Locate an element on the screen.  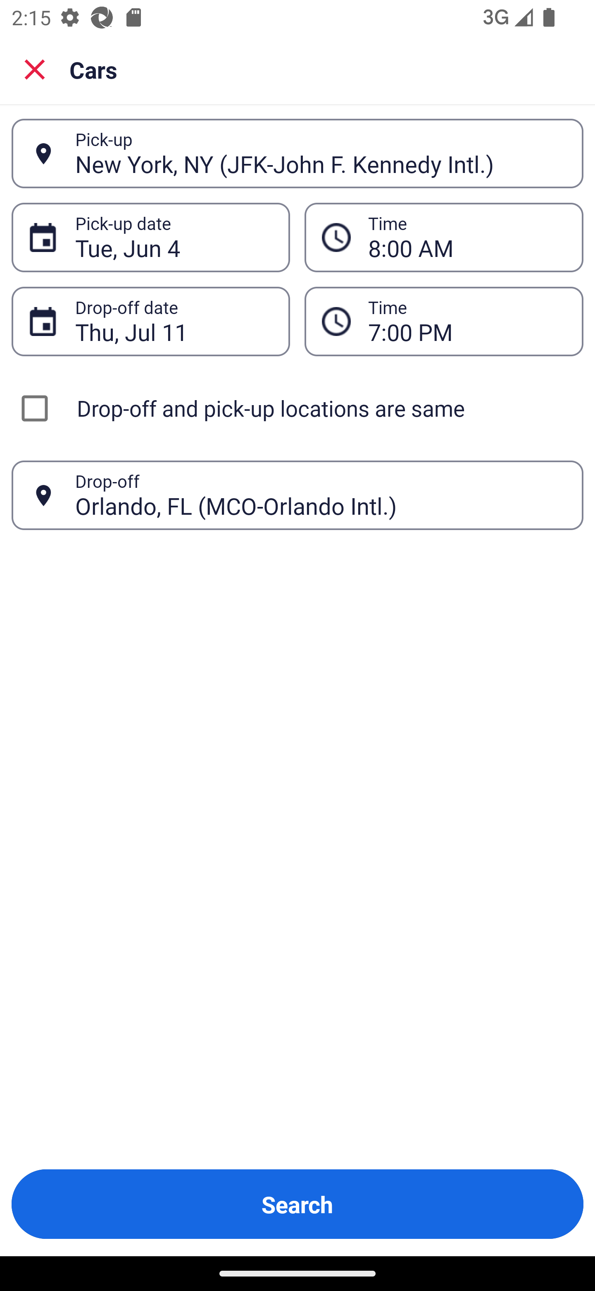
7:00 PM is located at coordinates (444, 321).